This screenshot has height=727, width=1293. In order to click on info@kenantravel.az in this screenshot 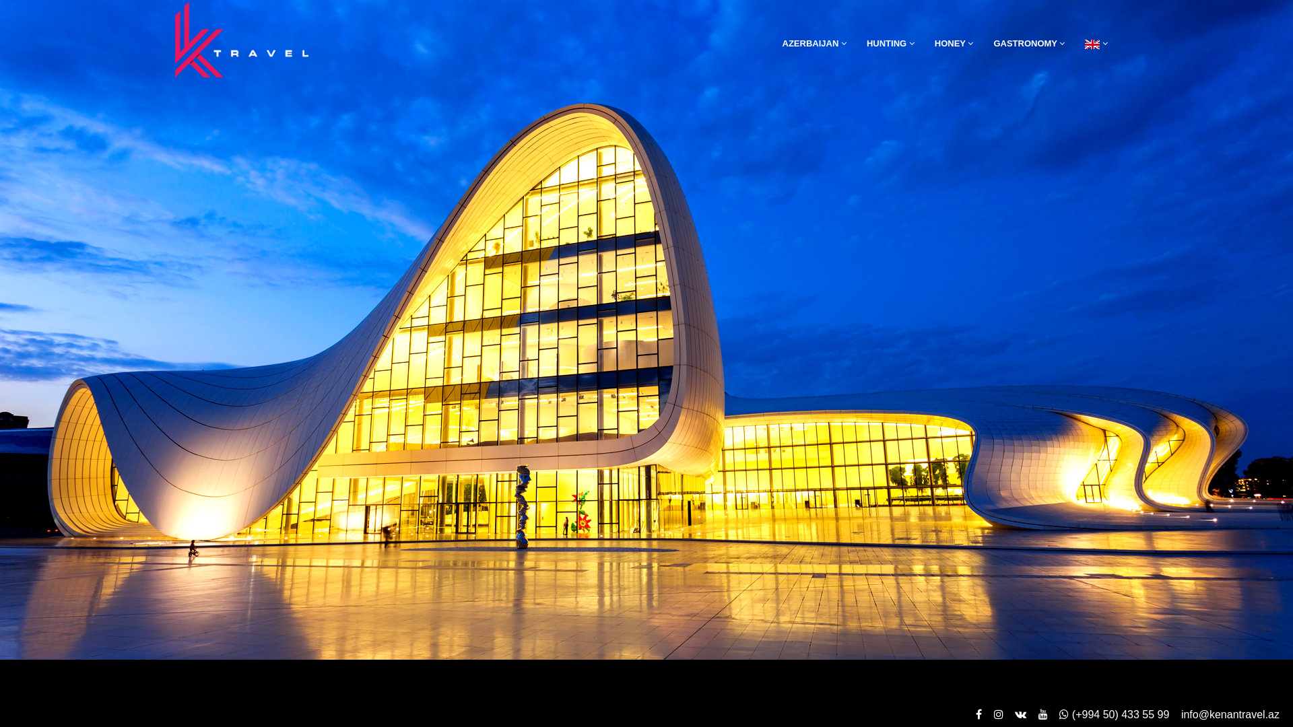, I will do `click(1226, 715)`.